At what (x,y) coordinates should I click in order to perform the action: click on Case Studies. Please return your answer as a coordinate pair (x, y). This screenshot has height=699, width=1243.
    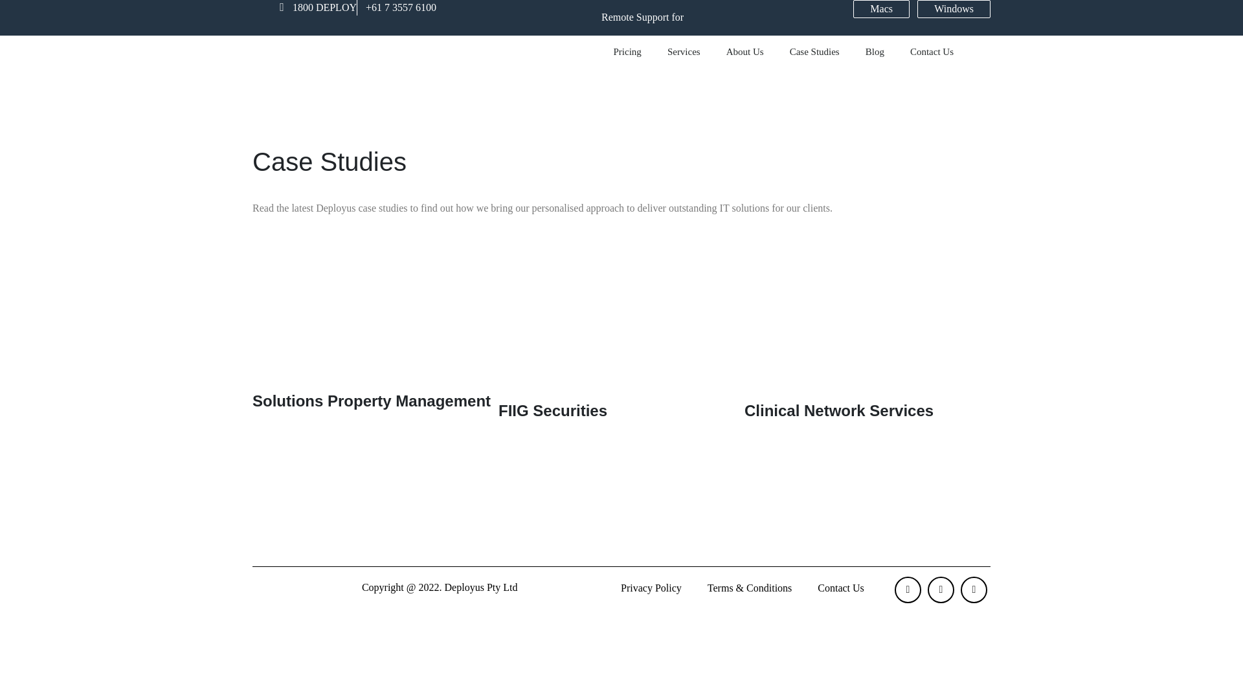
    Looking at the image, I should click on (814, 52).